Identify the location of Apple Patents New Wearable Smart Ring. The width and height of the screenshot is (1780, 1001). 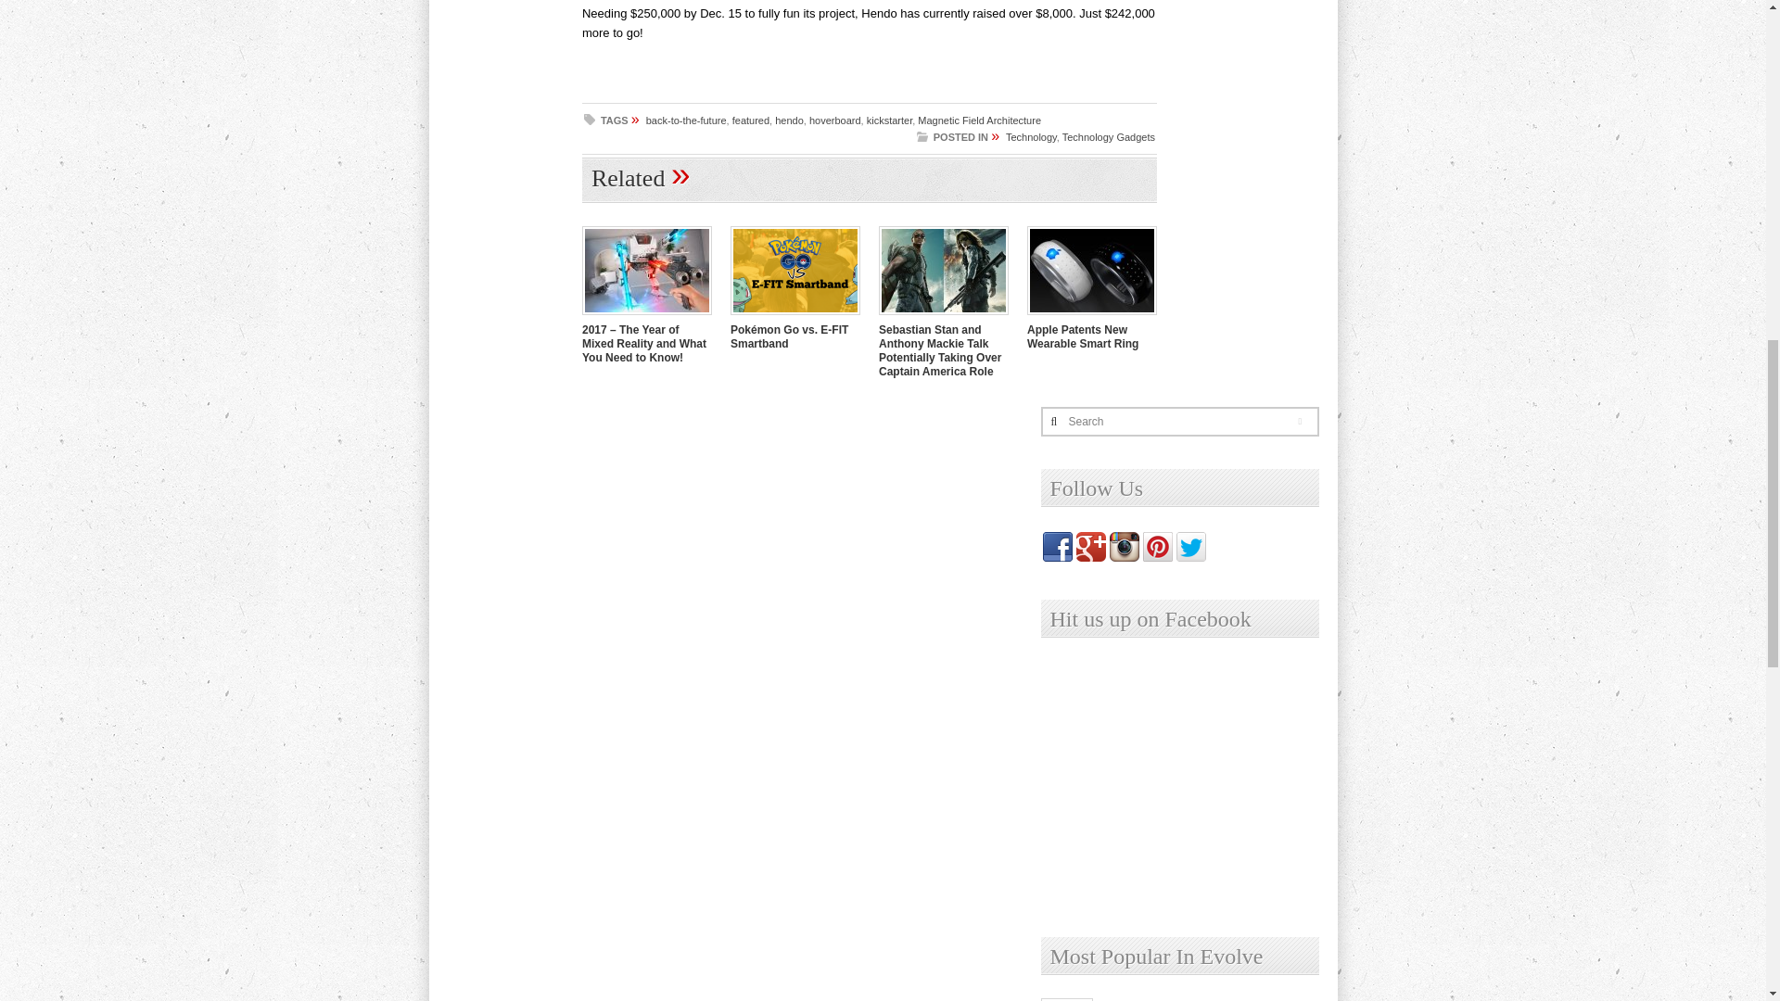
(1083, 336).